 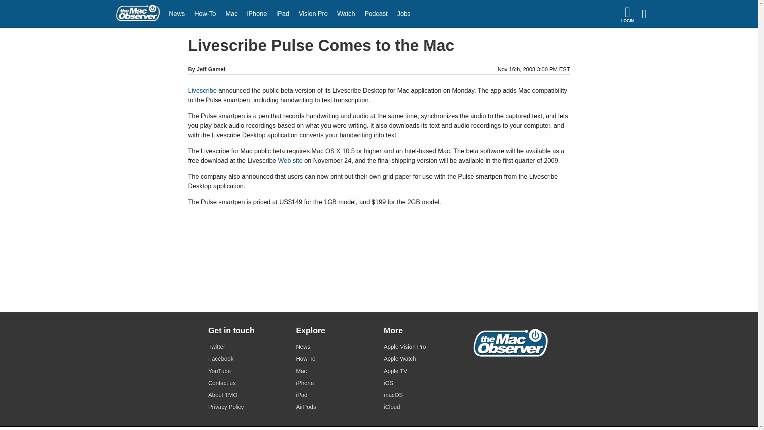 What do you see at coordinates (202, 91) in the screenshot?
I see `Livescribe` at bounding box center [202, 91].